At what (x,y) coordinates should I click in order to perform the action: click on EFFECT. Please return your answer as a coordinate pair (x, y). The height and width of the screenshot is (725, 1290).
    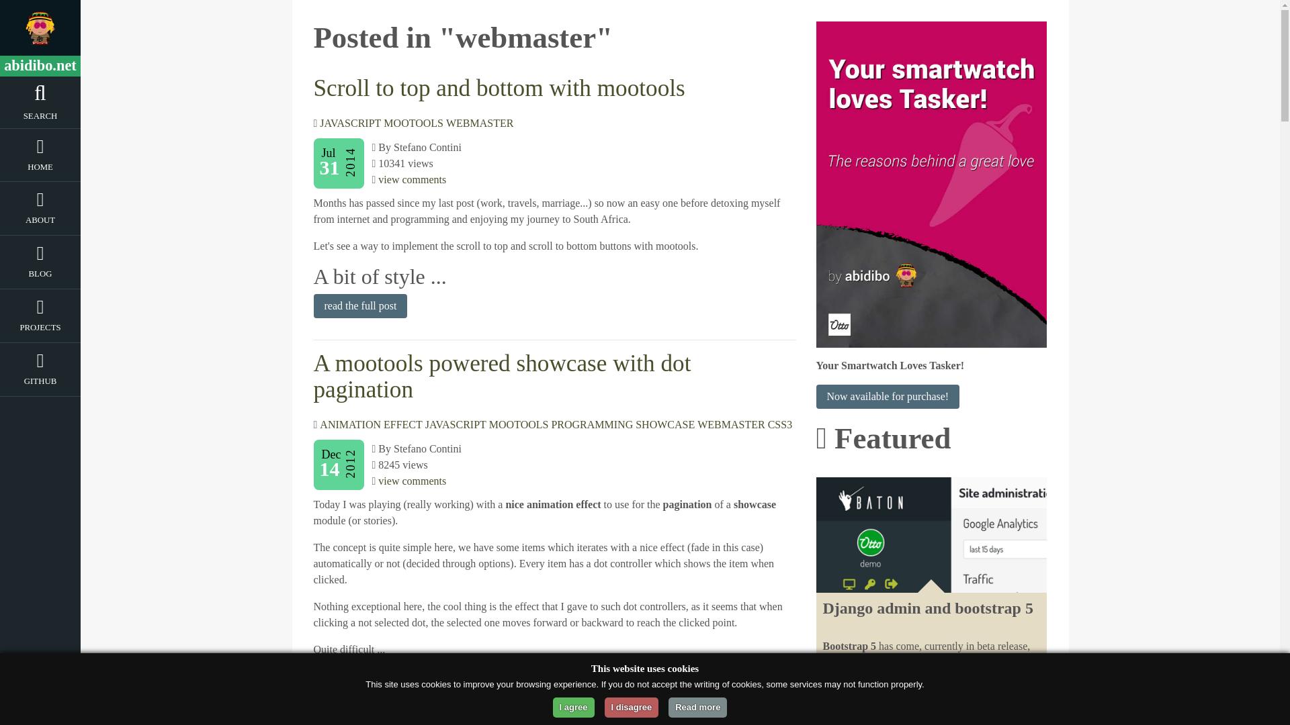
    Looking at the image, I should click on (403, 424).